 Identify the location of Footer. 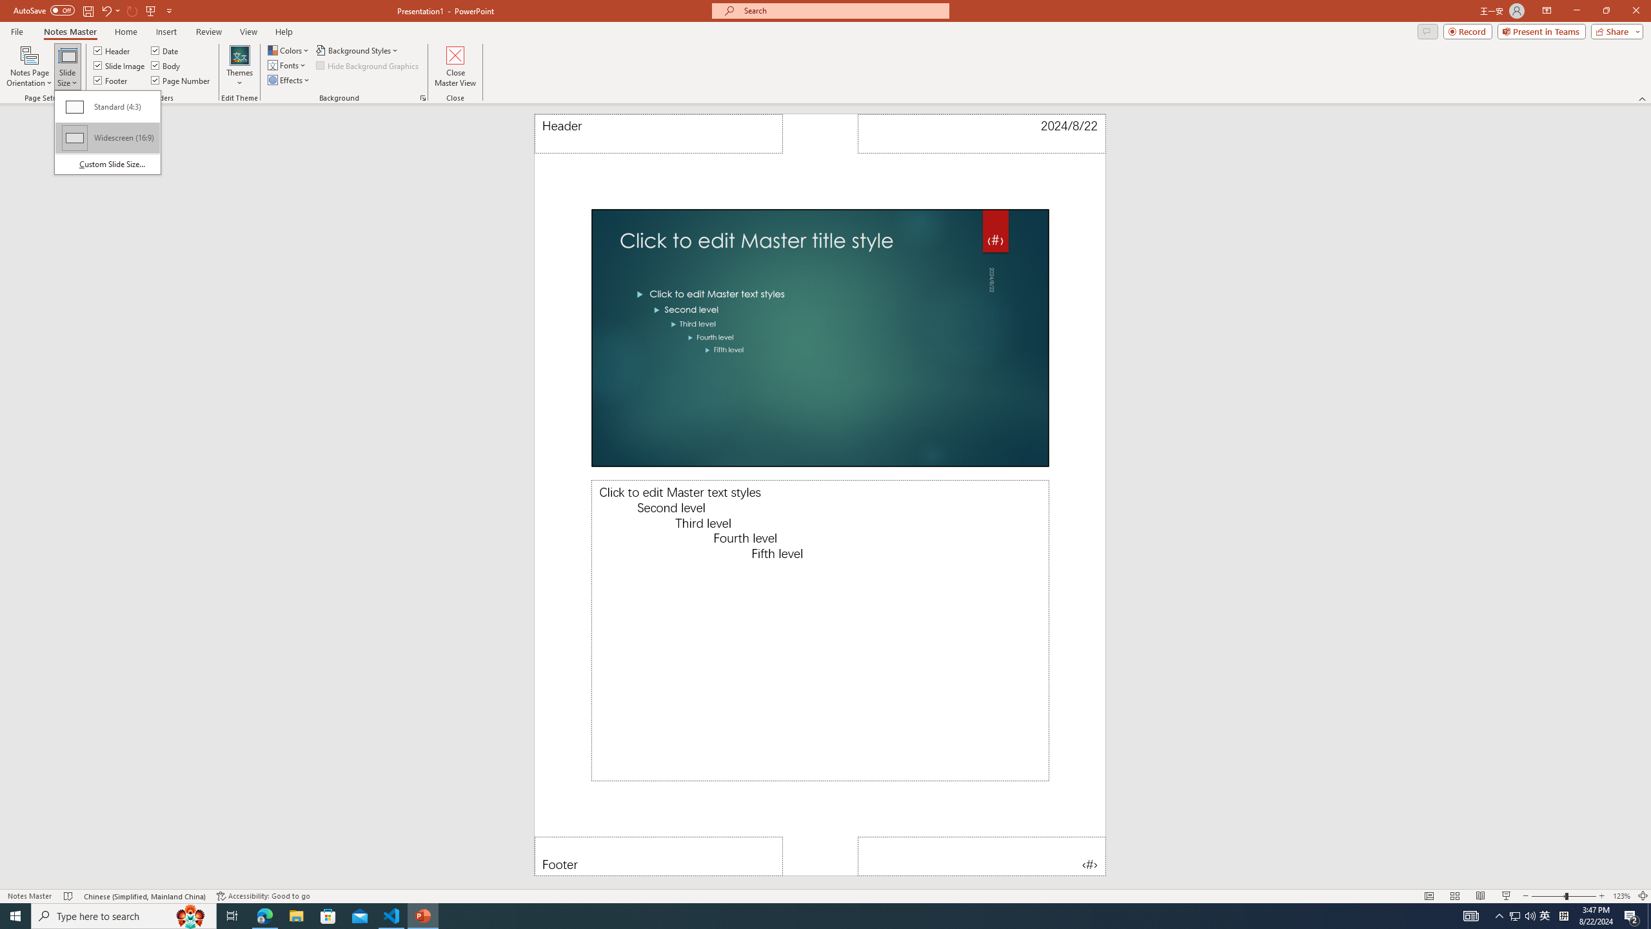
(111, 80).